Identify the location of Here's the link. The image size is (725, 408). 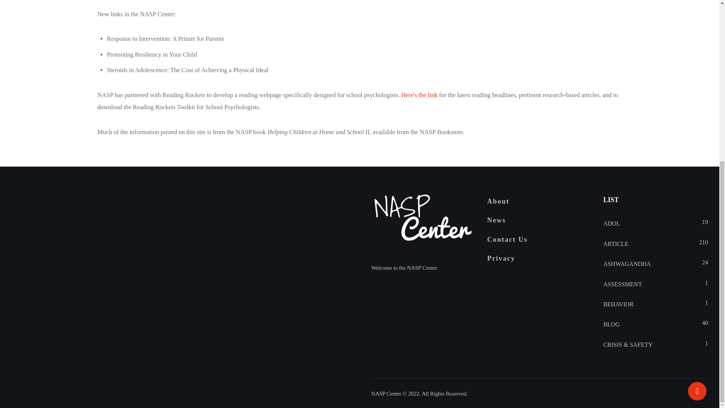
(420, 95).